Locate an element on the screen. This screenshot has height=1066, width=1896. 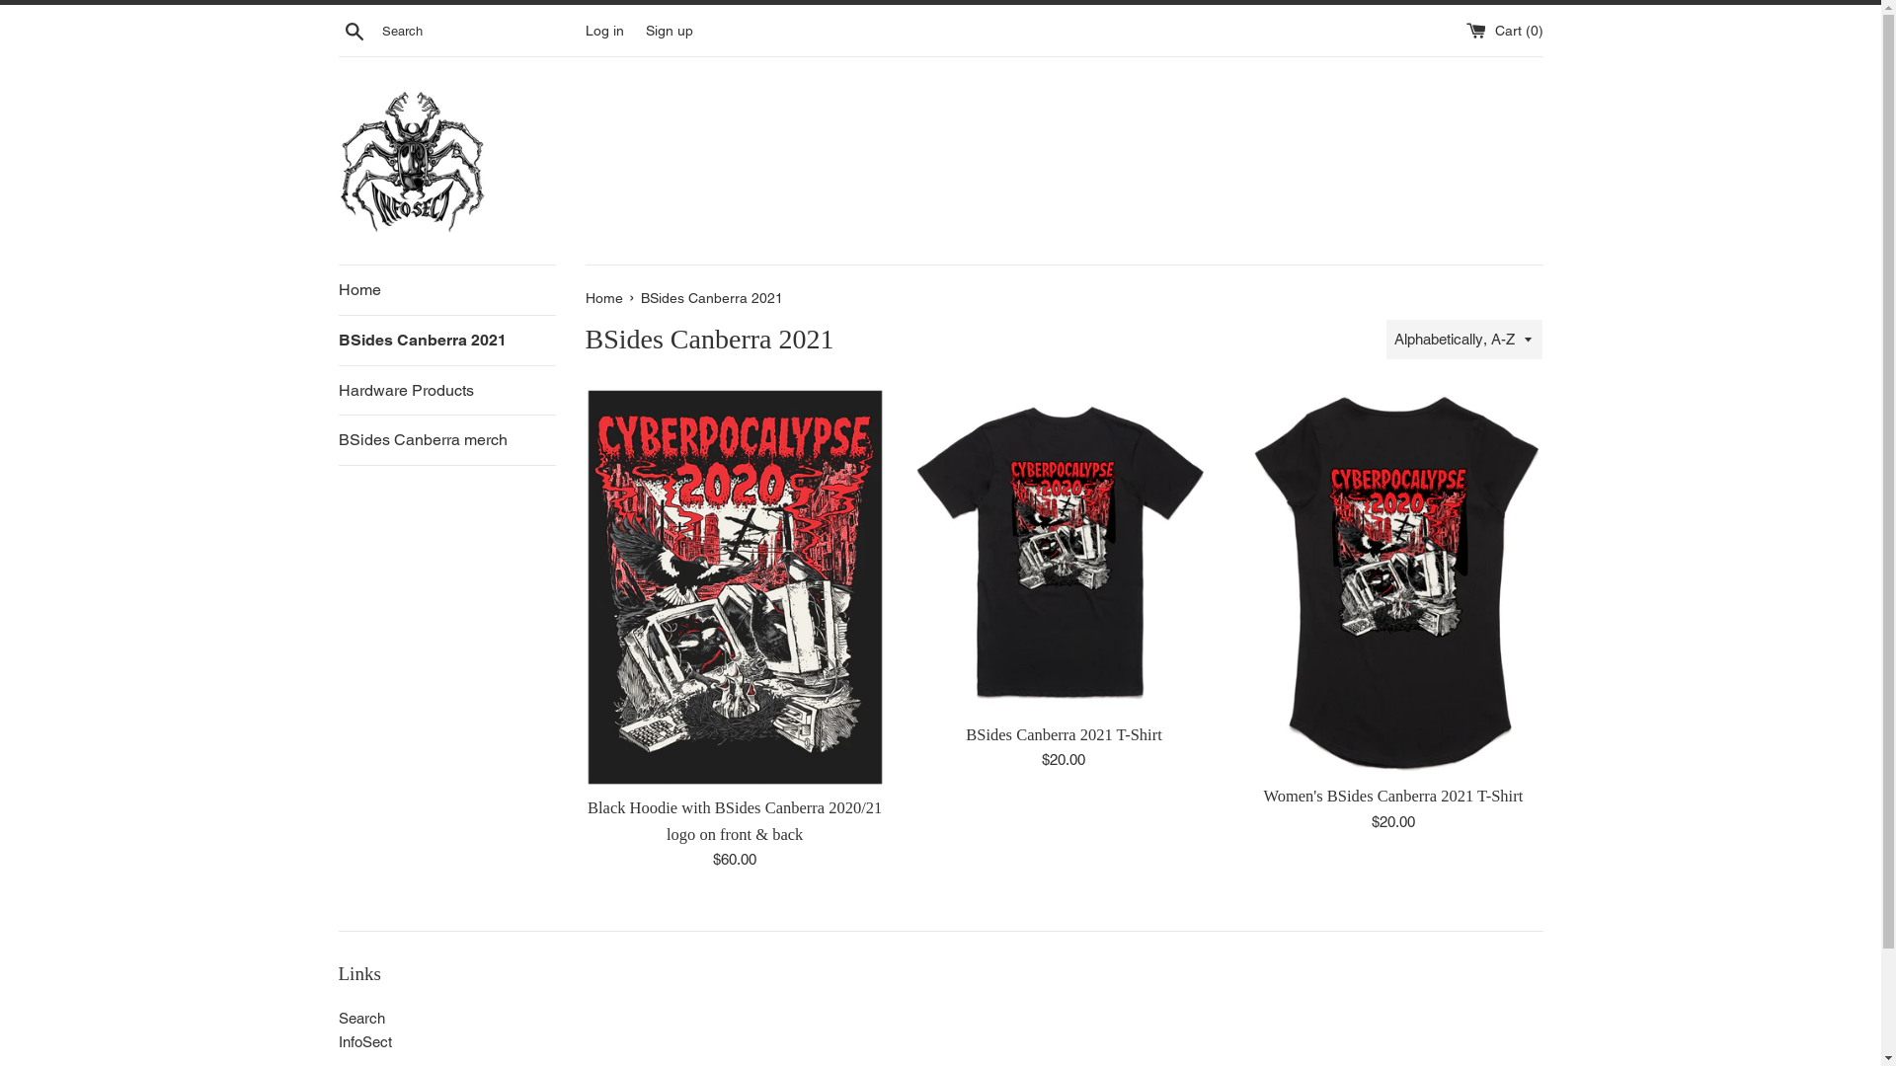
Cart (0) is located at coordinates (1504, 30).